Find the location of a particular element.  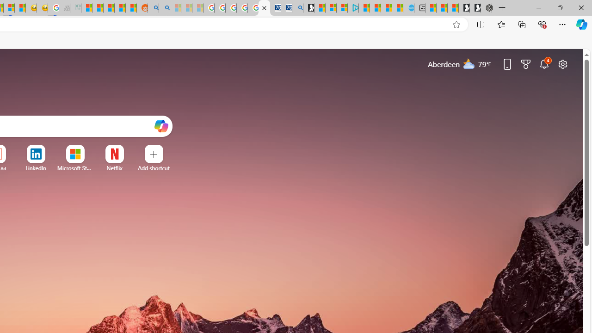

LinkedIn is located at coordinates (36, 168).